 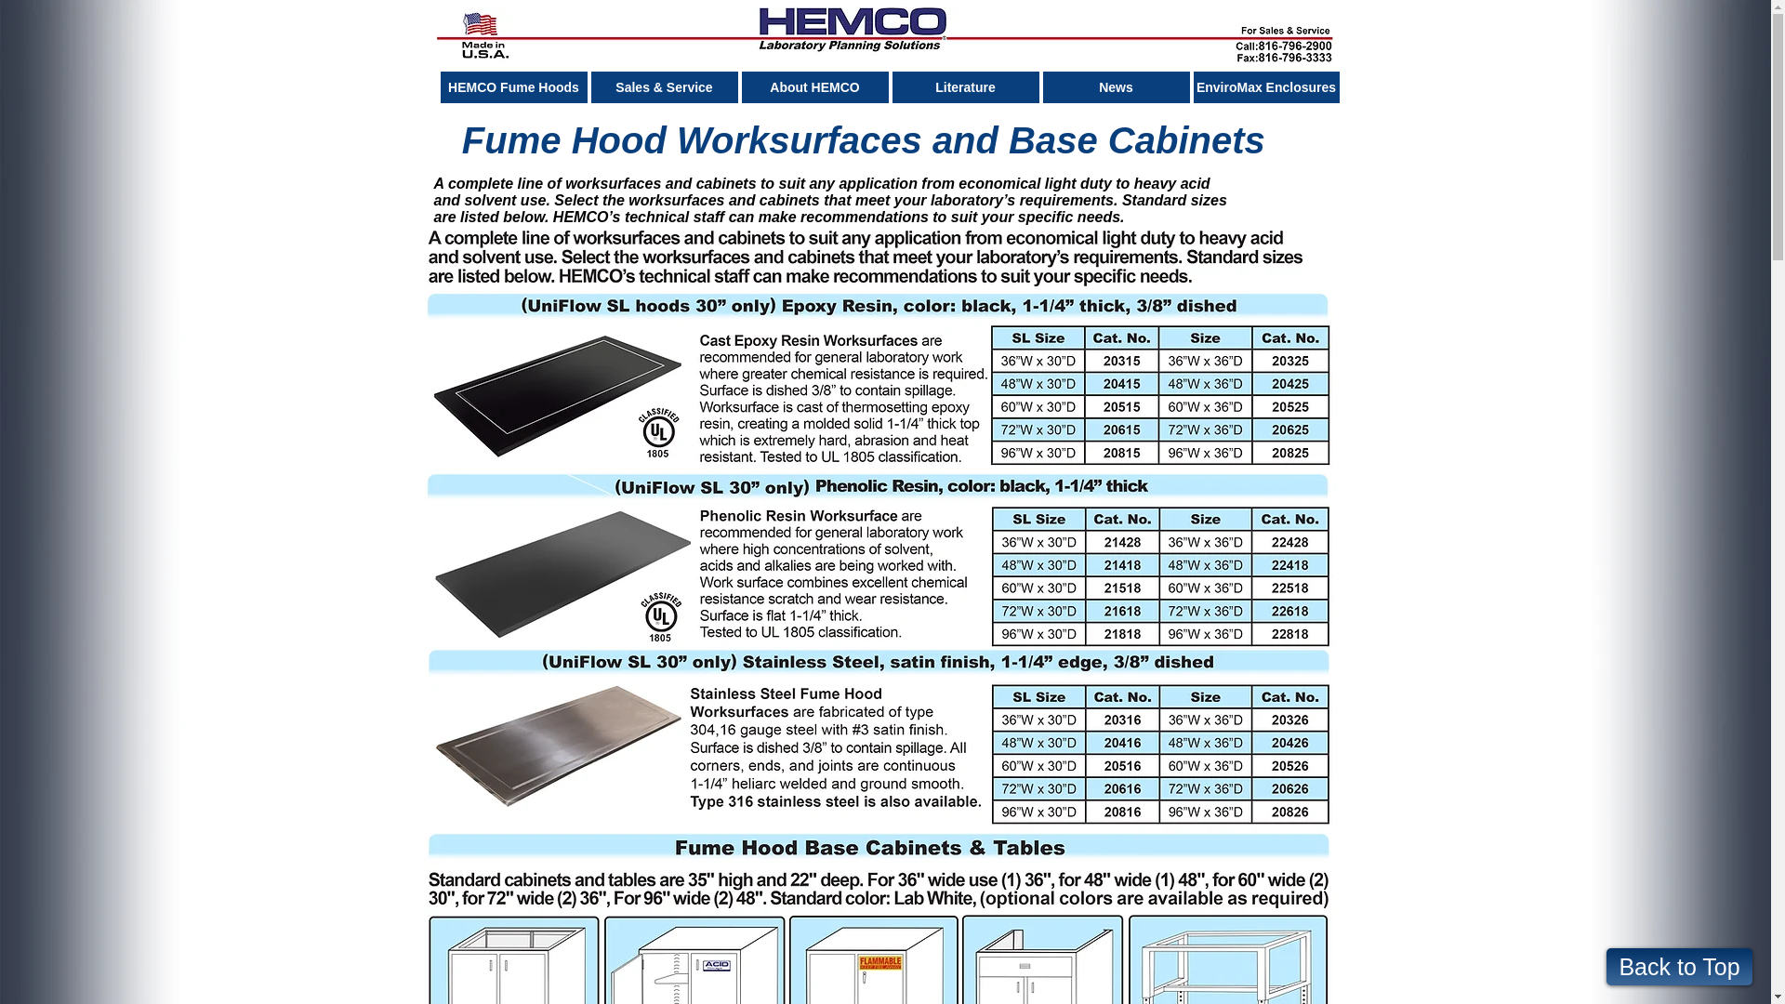 What do you see at coordinates (815, 87) in the screenshot?
I see `About HEMCO` at bounding box center [815, 87].